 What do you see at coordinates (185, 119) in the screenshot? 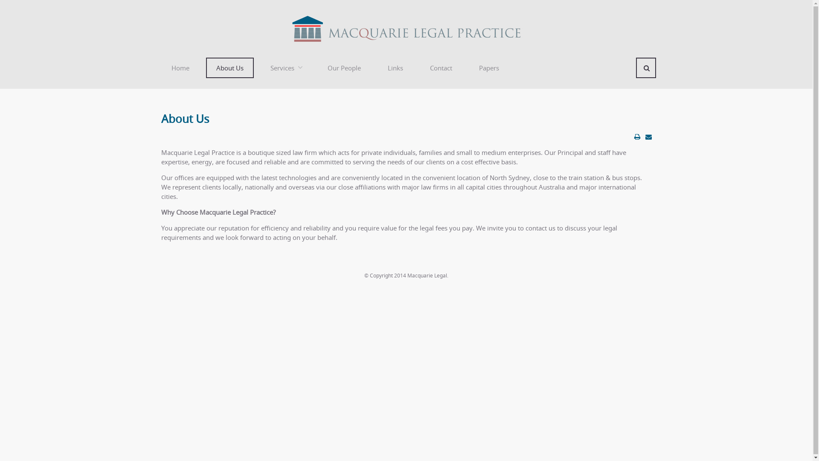
I see `About Us` at bounding box center [185, 119].